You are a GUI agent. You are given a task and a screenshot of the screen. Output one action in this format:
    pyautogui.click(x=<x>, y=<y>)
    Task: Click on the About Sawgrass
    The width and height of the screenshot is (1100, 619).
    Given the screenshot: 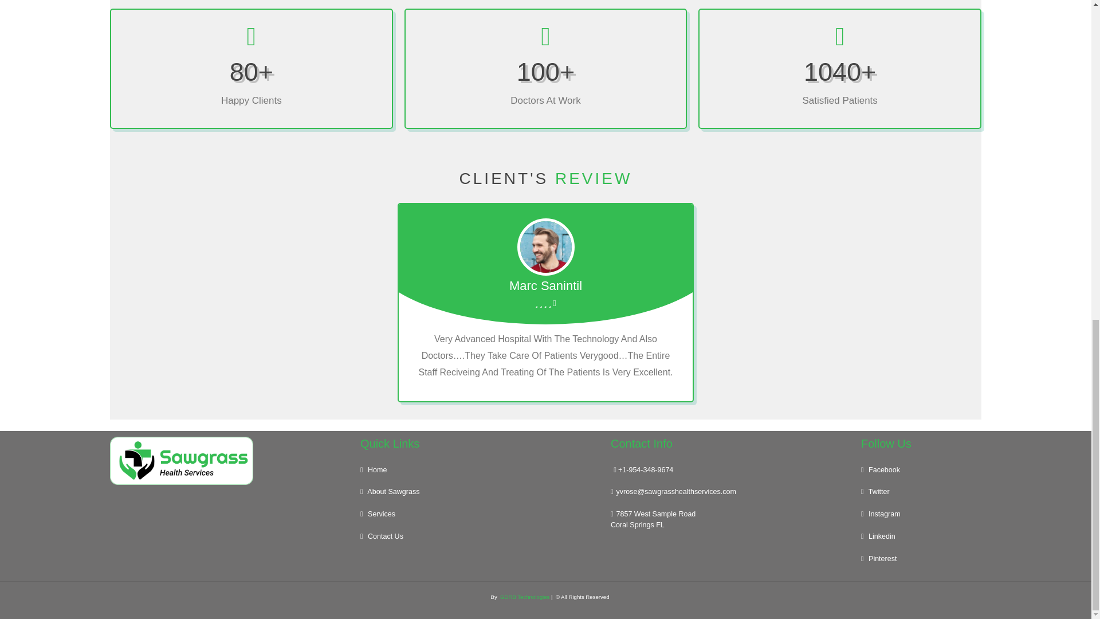 What is the action you would take?
    pyautogui.click(x=480, y=492)
    